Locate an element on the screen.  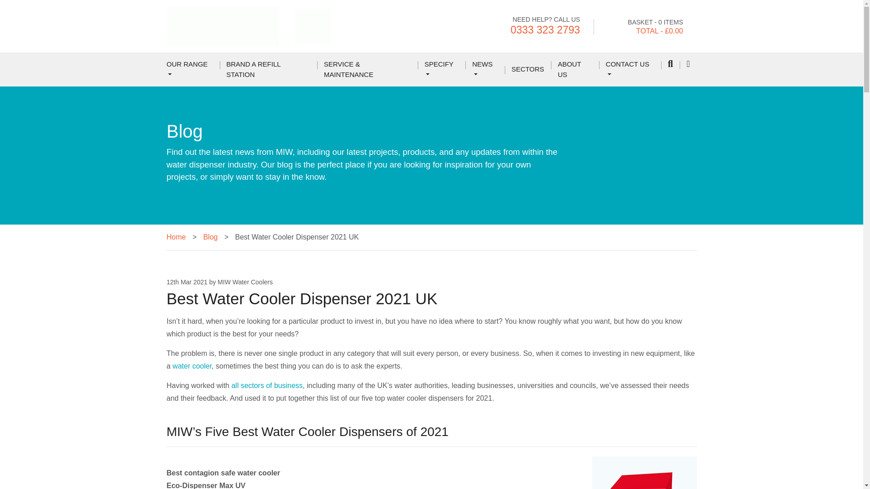
0333 323 2793 is located at coordinates (546, 29).